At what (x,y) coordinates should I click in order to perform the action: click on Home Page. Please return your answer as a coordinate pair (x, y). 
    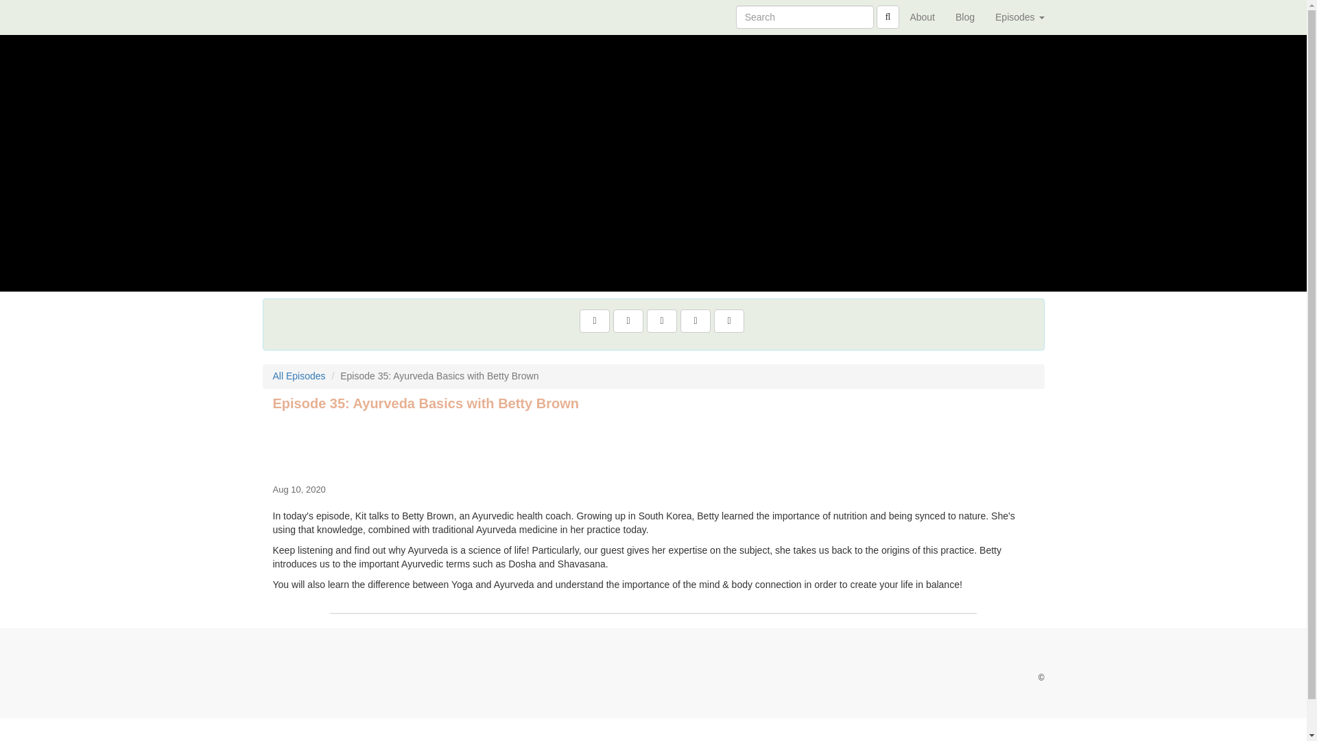
    Looking at the image, I should click on (290, 16).